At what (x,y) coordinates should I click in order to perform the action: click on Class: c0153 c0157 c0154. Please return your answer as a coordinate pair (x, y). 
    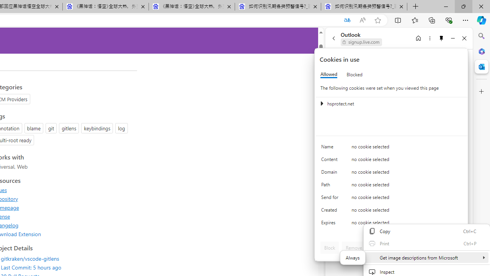
    Looking at the image, I should click on (392, 148).